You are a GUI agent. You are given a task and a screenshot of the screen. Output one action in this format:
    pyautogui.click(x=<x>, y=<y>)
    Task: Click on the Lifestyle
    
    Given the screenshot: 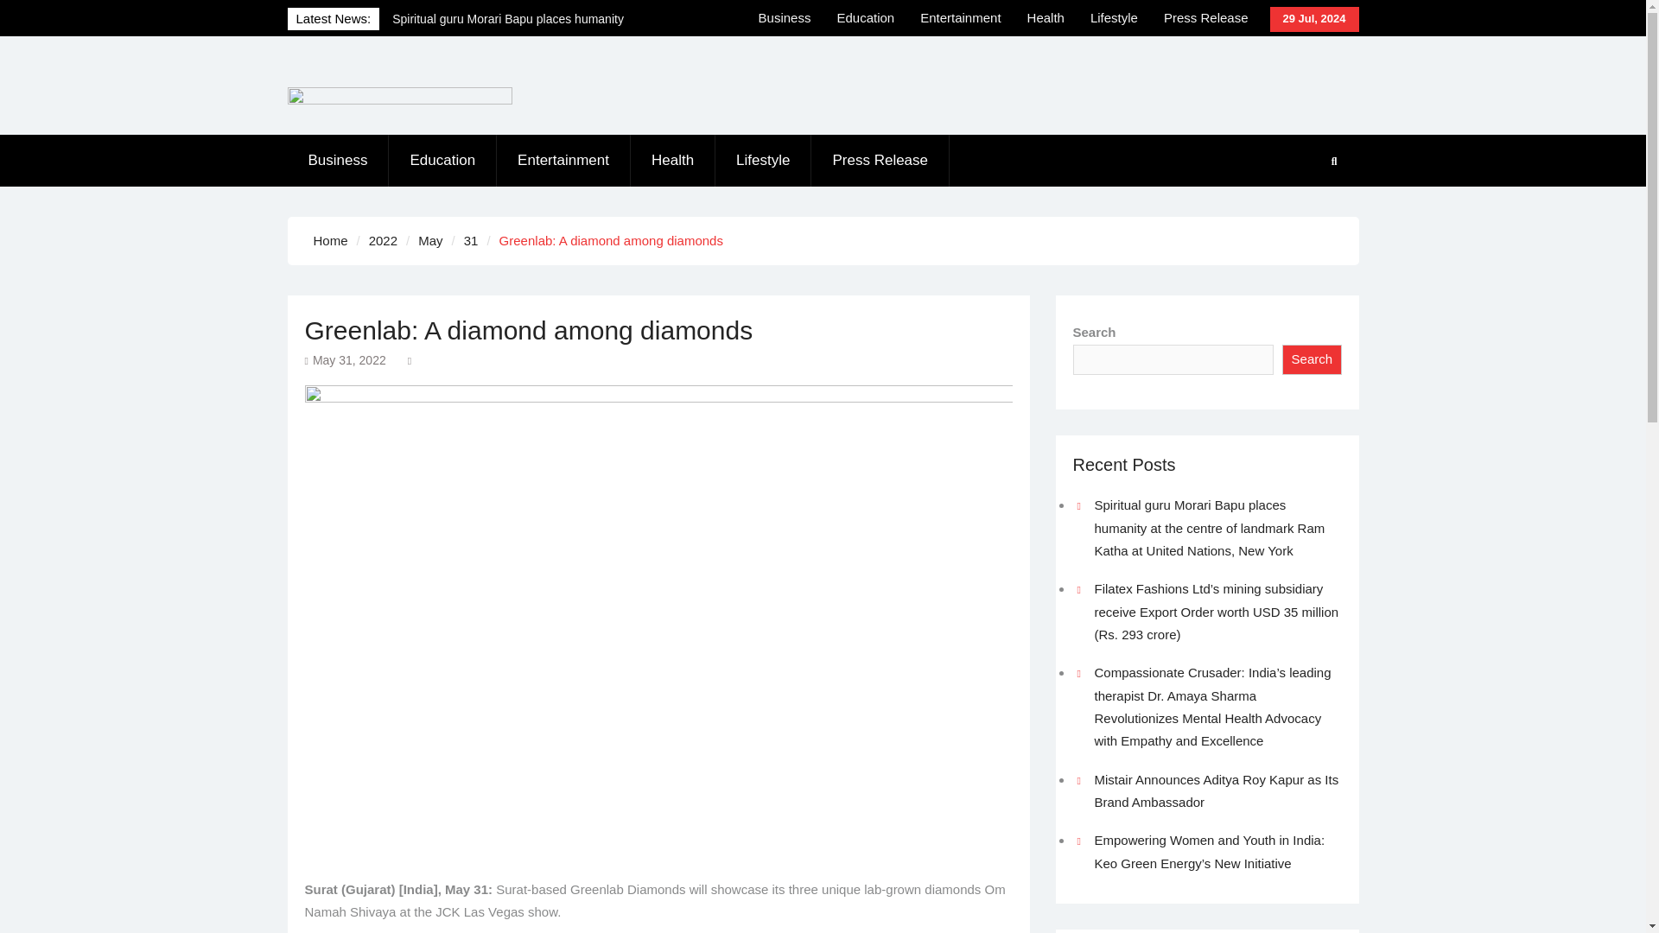 What is the action you would take?
    pyautogui.click(x=1114, y=18)
    